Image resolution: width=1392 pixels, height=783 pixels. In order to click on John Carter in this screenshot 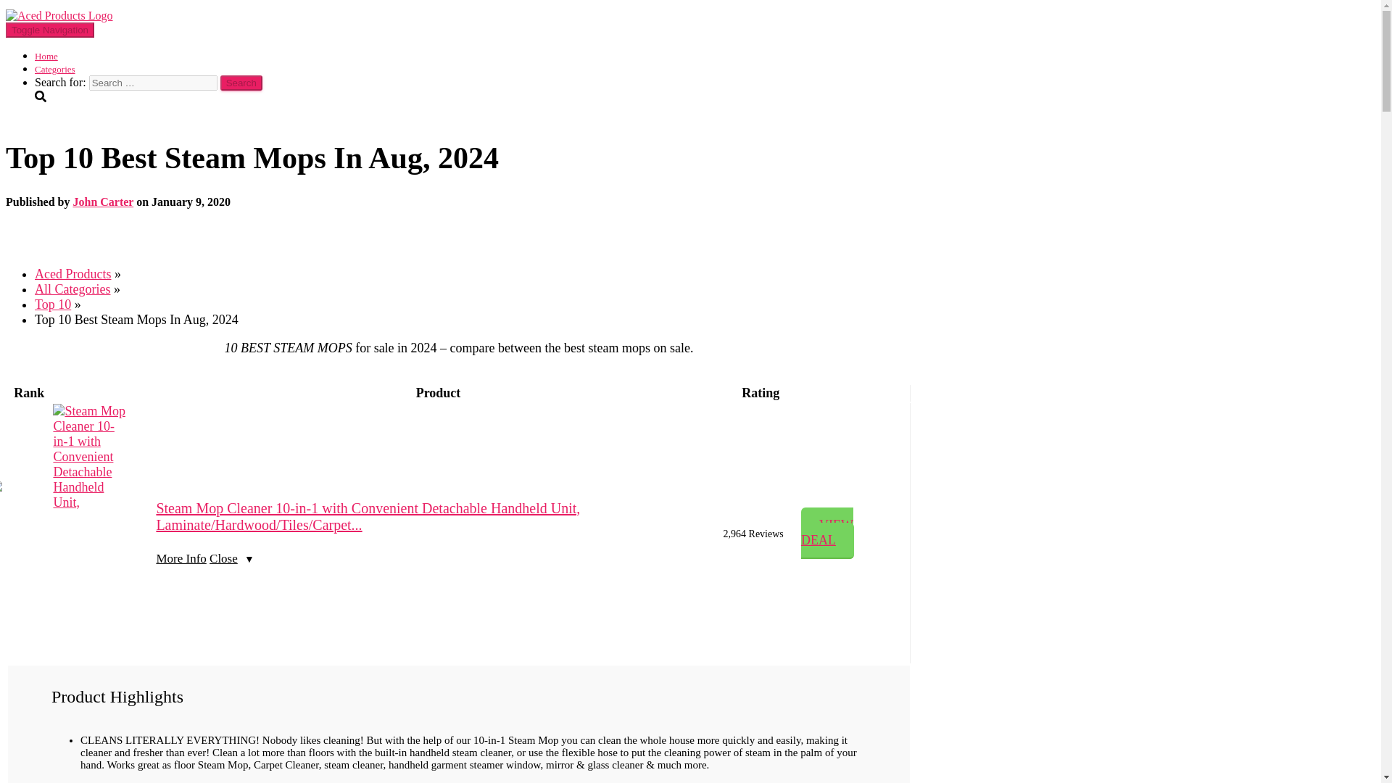, I will do `click(103, 202)`.